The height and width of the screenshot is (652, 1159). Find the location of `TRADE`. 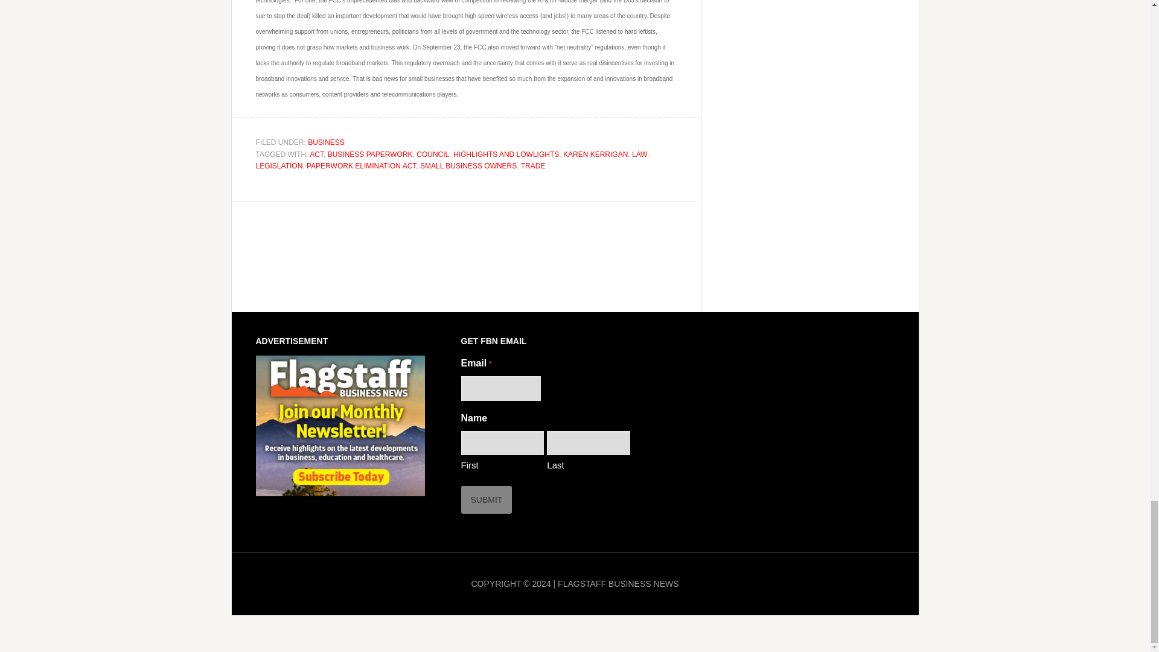

TRADE is located at coordinates (533, 165).